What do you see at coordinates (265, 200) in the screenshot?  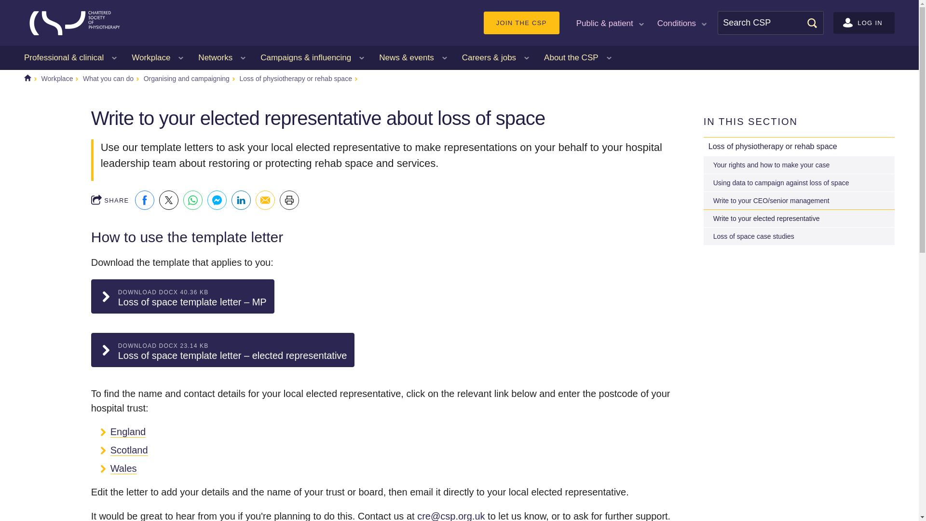 I see `Email` at bounding box center [265, 200].